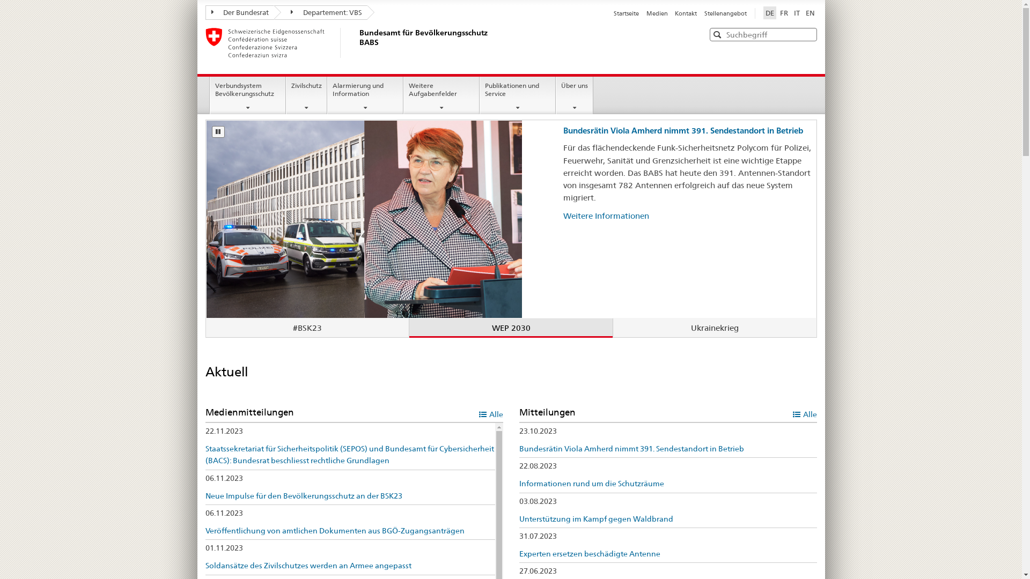 Image resolution: width=1030 pixels, height=579 pixels. What do you see at coordinates (805, 413) in the screenshot?
I see `Alle` at bounding box center [805, 413].